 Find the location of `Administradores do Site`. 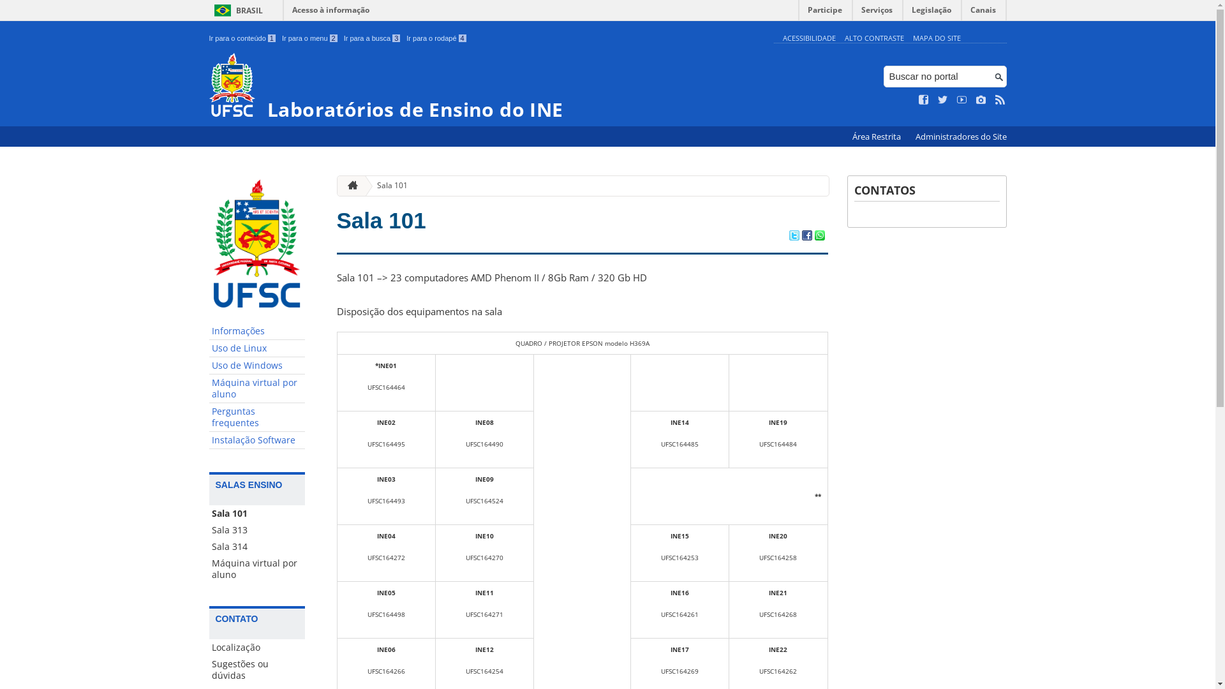

Administradores do Site is located at coordinates (961, 137).